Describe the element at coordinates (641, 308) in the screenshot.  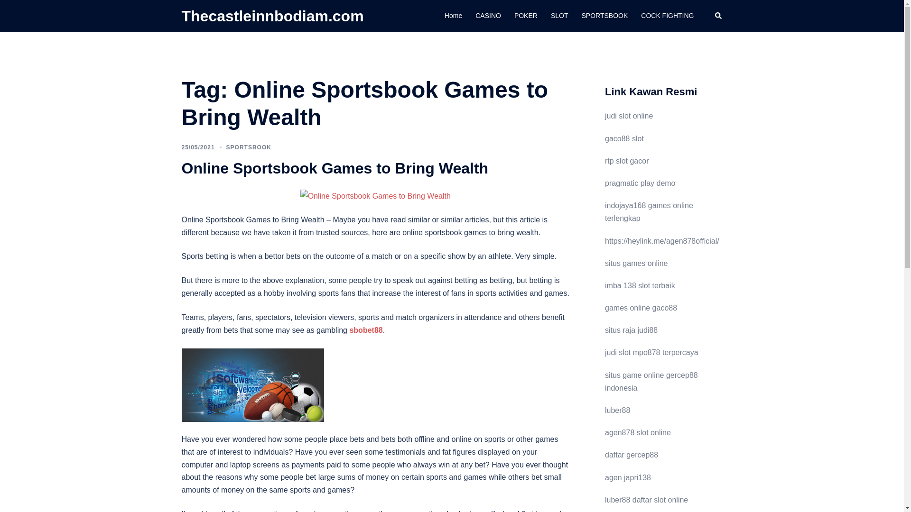
I see `games online gaco88` at that location.